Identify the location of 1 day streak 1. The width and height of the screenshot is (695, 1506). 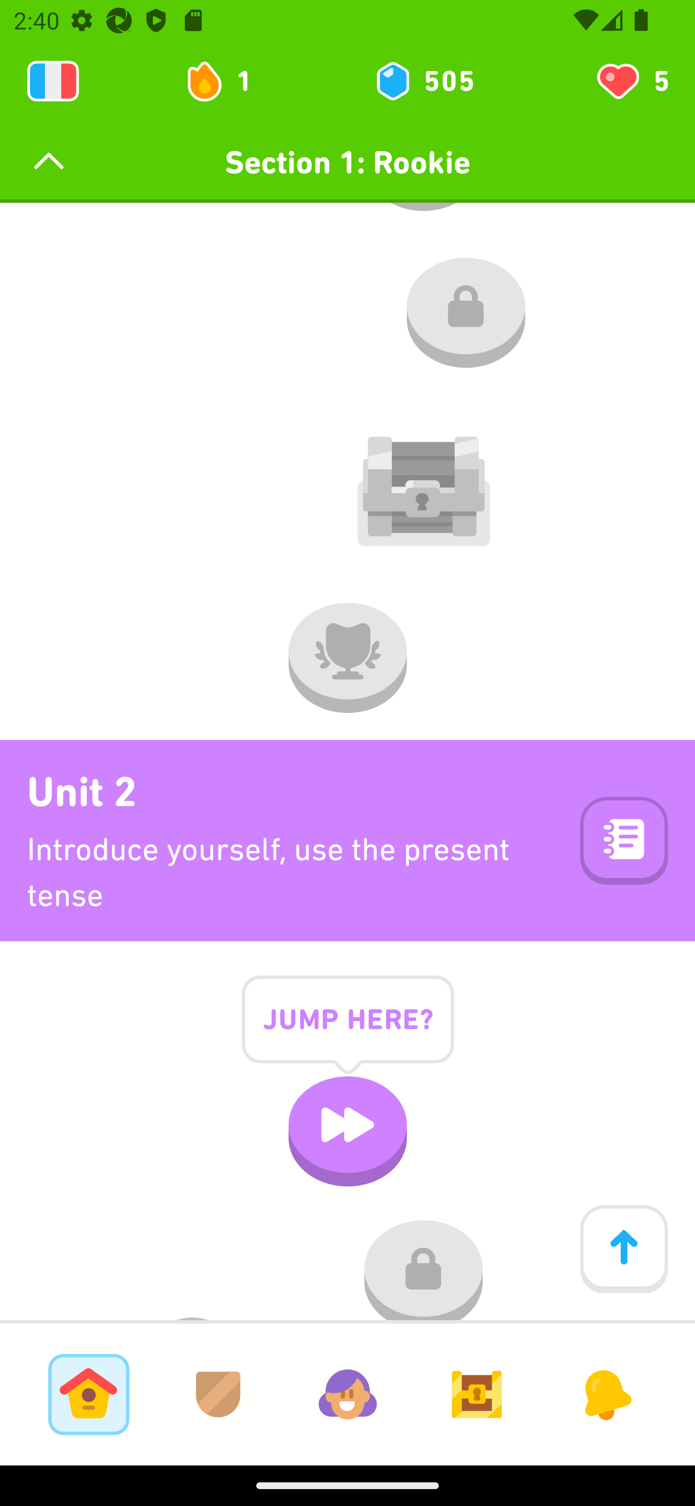
(227, 81).